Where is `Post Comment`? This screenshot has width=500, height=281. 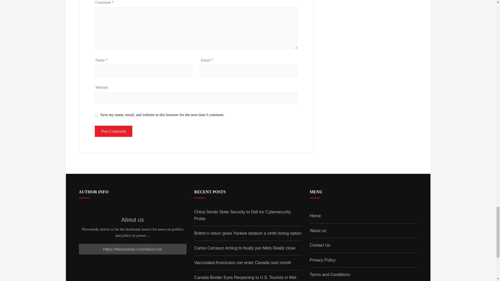 Post Comment is located at coordinates (114, 131).